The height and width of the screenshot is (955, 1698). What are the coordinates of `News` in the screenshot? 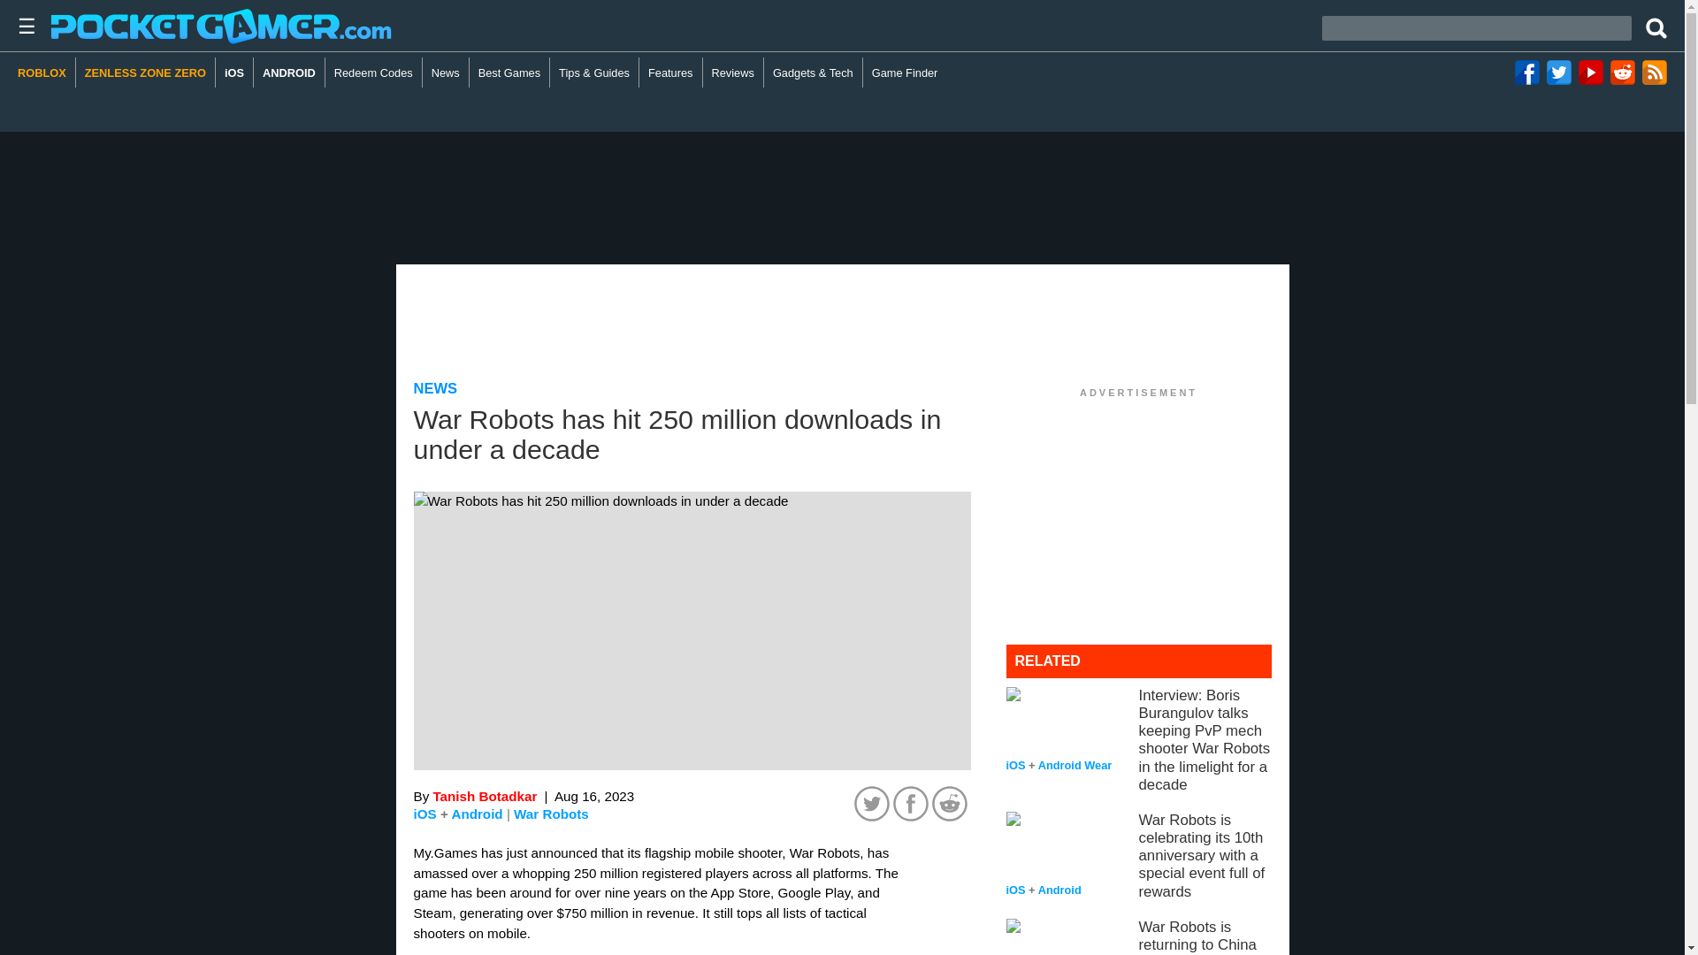 It's located at (446, 73).